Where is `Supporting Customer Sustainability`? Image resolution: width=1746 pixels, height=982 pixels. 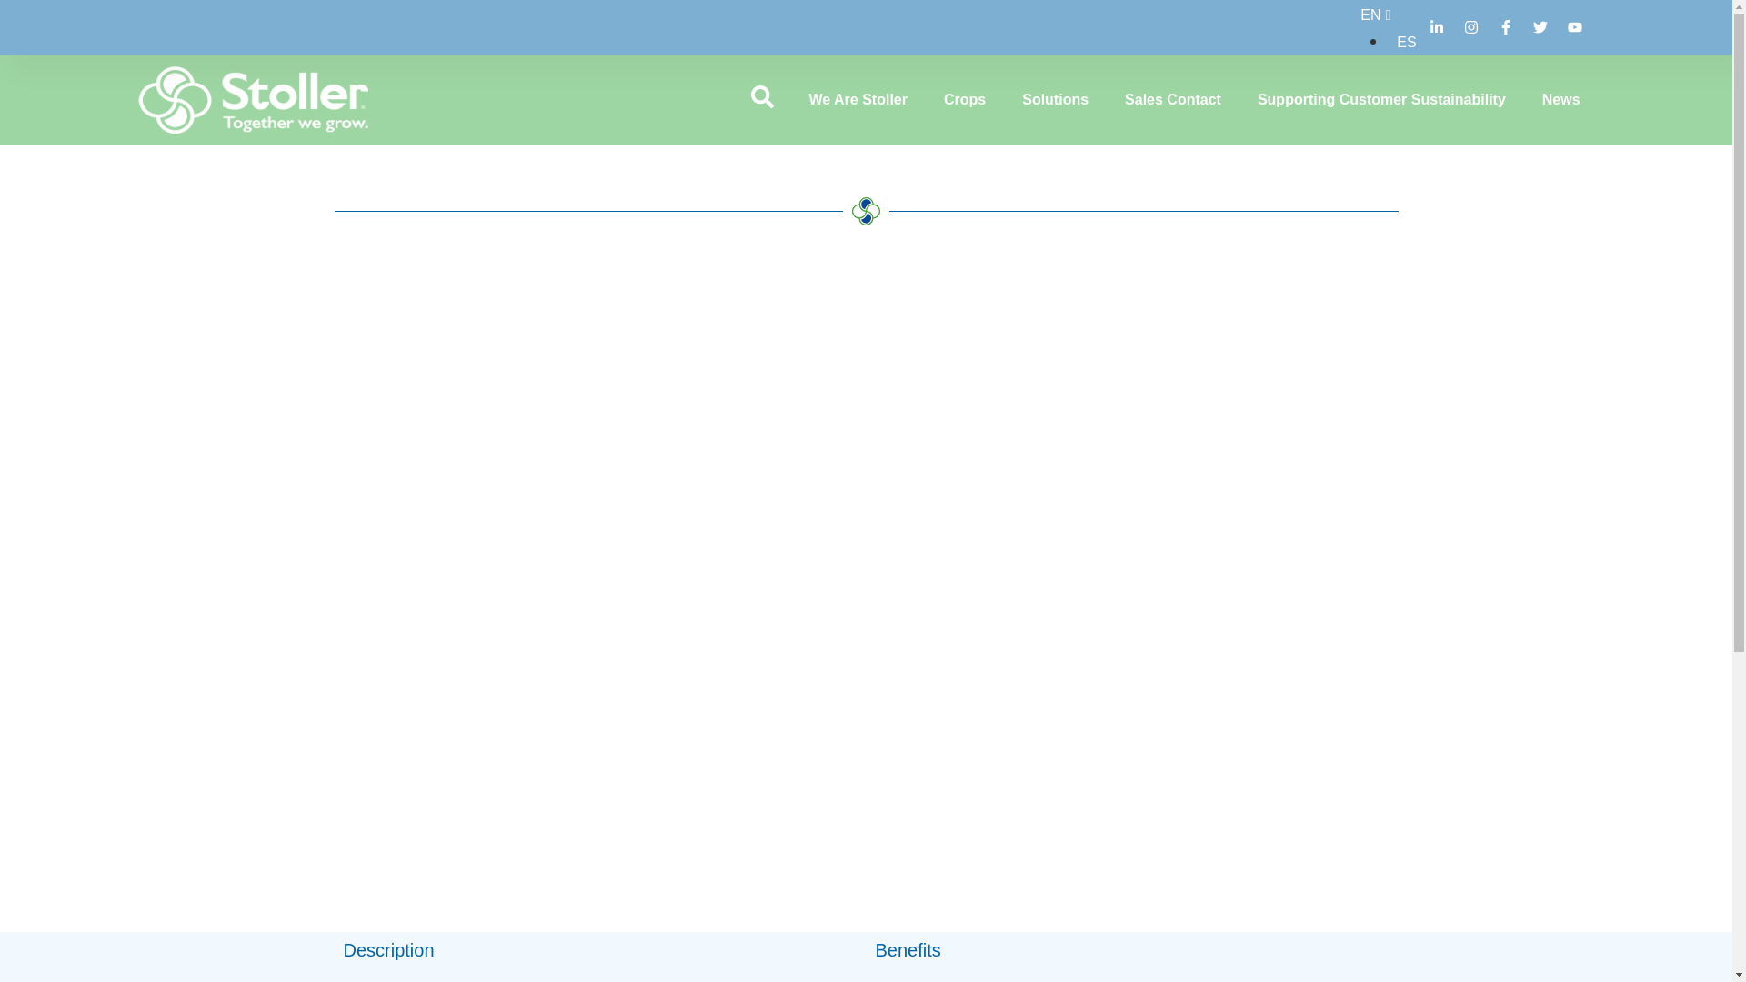 Supporting Customer Sustainability is located at coordinates (1381, 100).